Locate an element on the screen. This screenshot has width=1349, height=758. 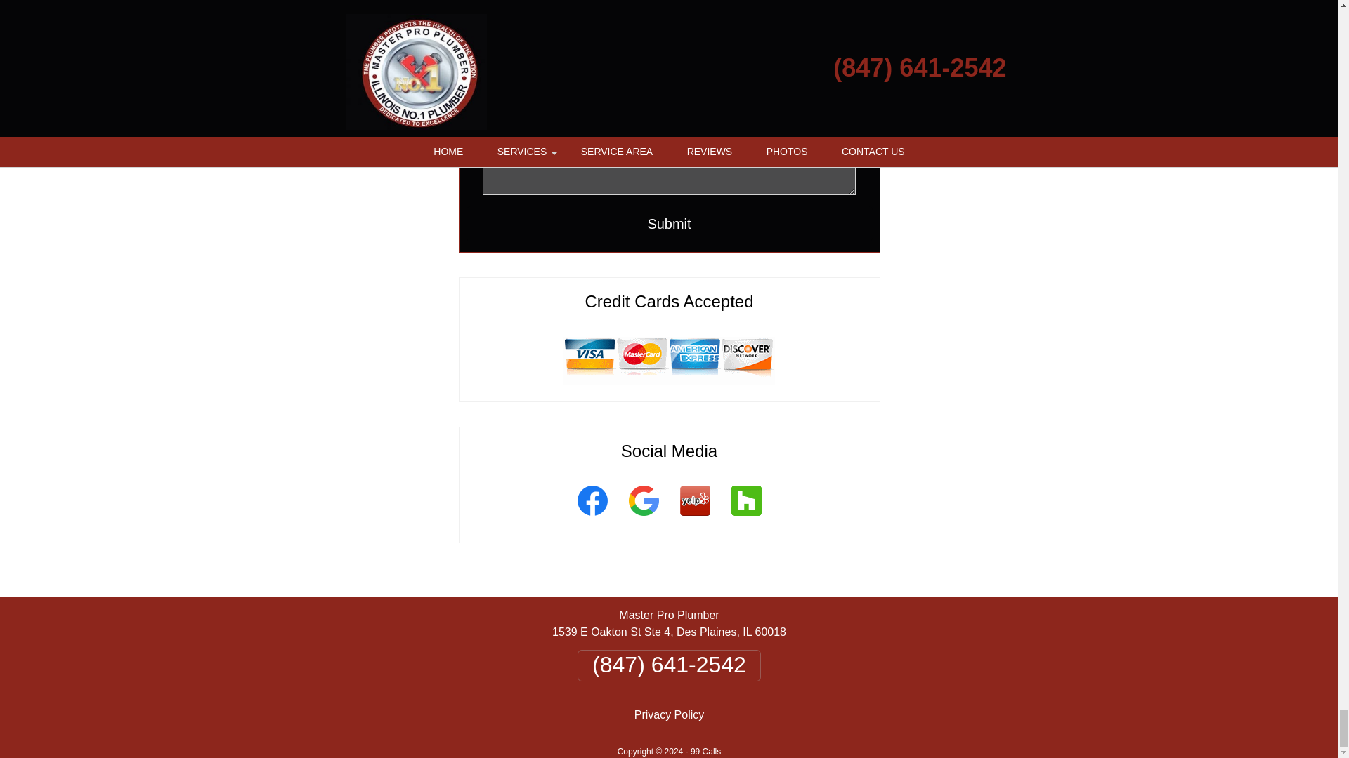
Google is located at coordinates (644, 518).